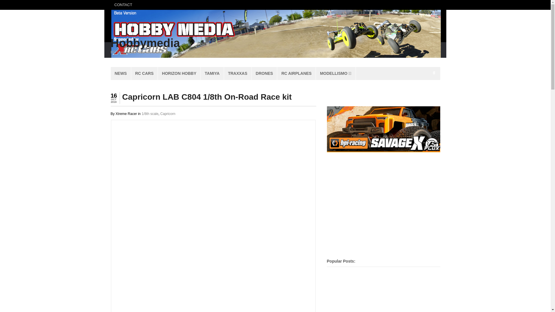 Image resolution: width=555 pixels, height=312 pixels. What do you see at coordinates (296, 73) in the screenshot?
I see `RC AIRPLANES` at bounding box center [296, 73].